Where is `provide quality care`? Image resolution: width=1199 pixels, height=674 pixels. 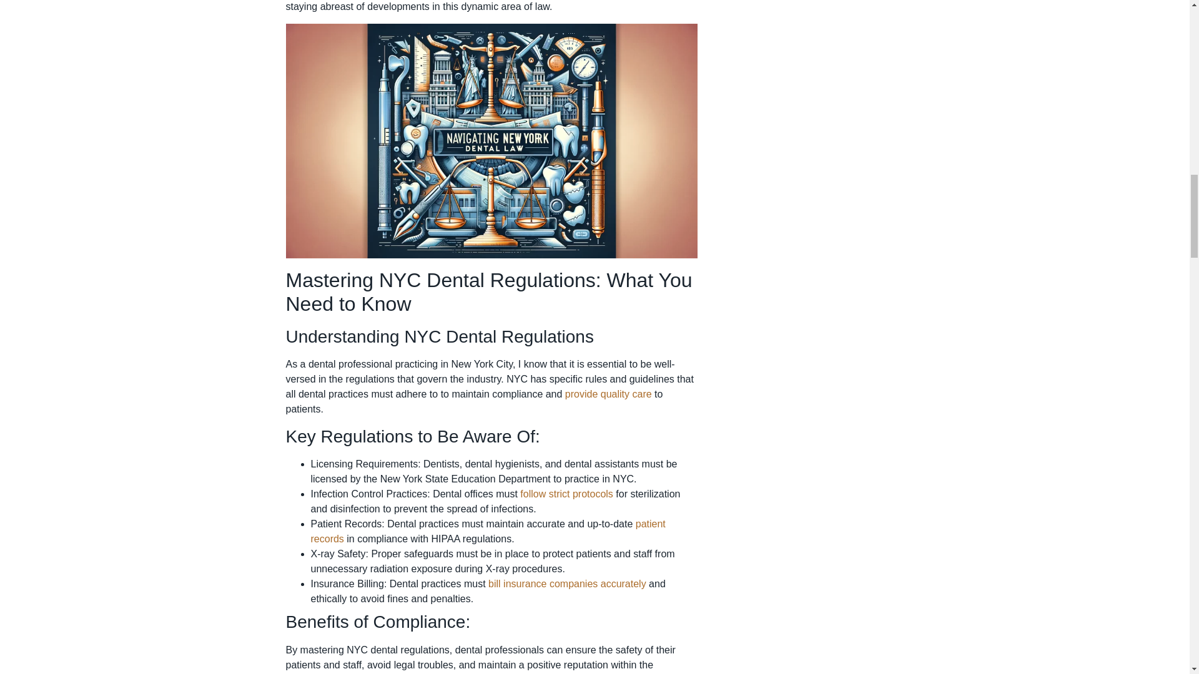 provide quality care is located at coordinates (608, 394).